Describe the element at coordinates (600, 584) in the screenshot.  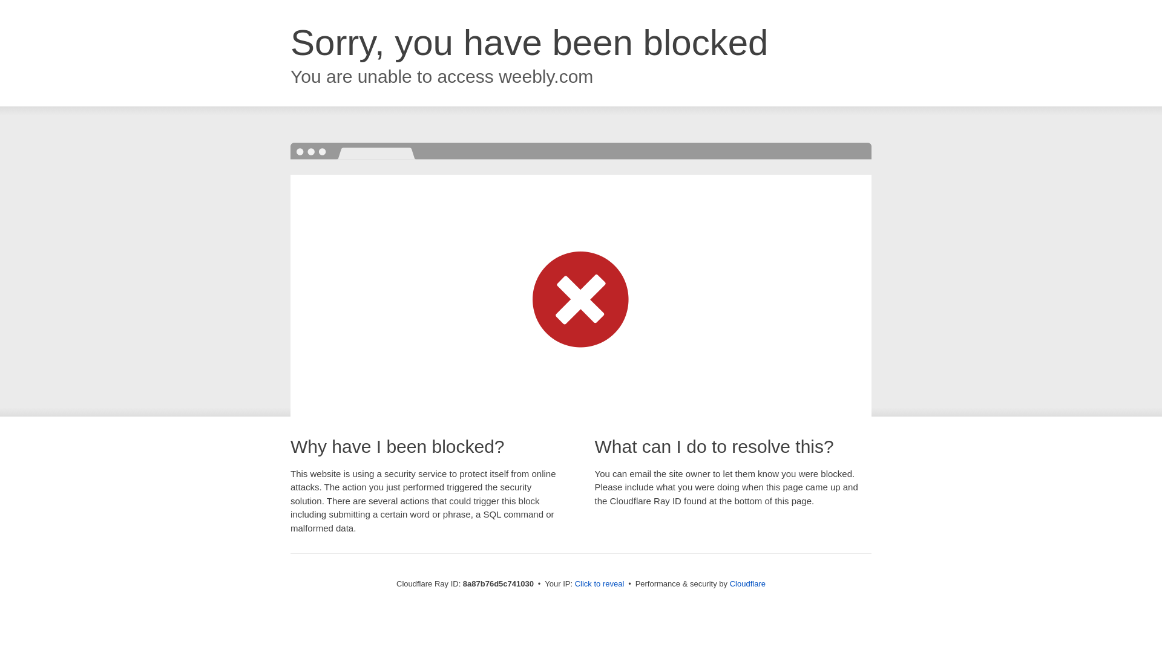
I see `Click to reveal` at that location.